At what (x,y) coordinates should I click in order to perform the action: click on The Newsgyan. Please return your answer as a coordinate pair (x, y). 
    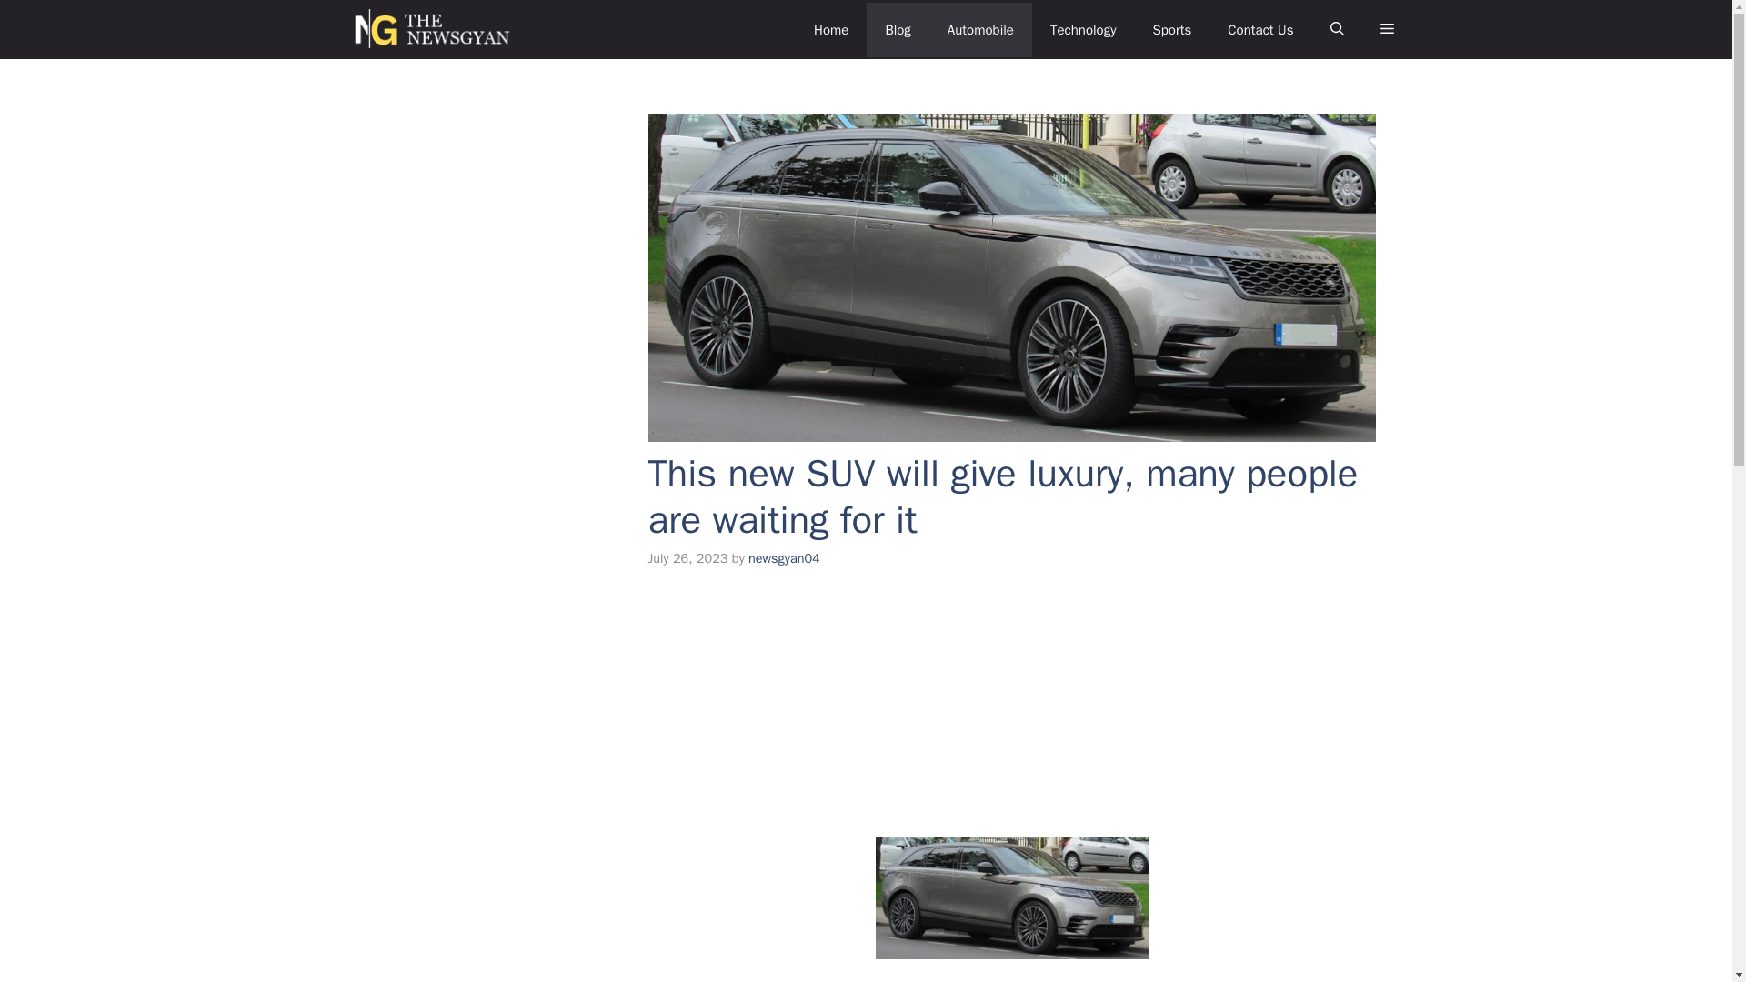
    Looking at the image, I should click on (422, 29).